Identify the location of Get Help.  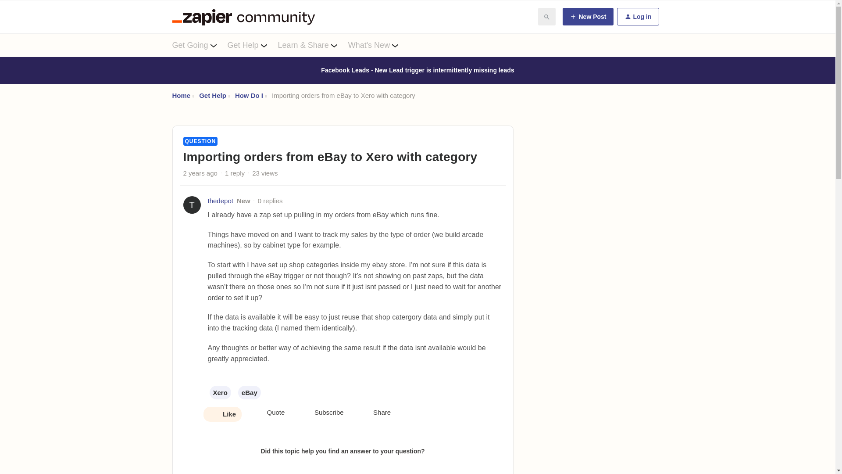
(253, 45).